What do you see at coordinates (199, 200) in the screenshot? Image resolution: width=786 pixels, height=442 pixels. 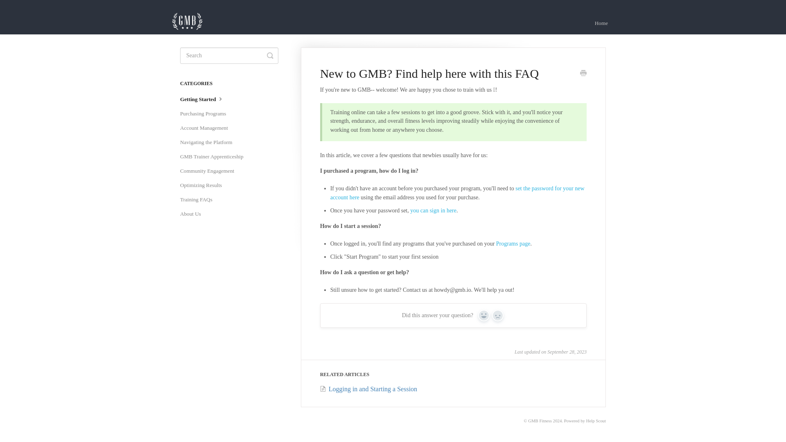 I see `Training FAQs` at bounding box center [199, 200].